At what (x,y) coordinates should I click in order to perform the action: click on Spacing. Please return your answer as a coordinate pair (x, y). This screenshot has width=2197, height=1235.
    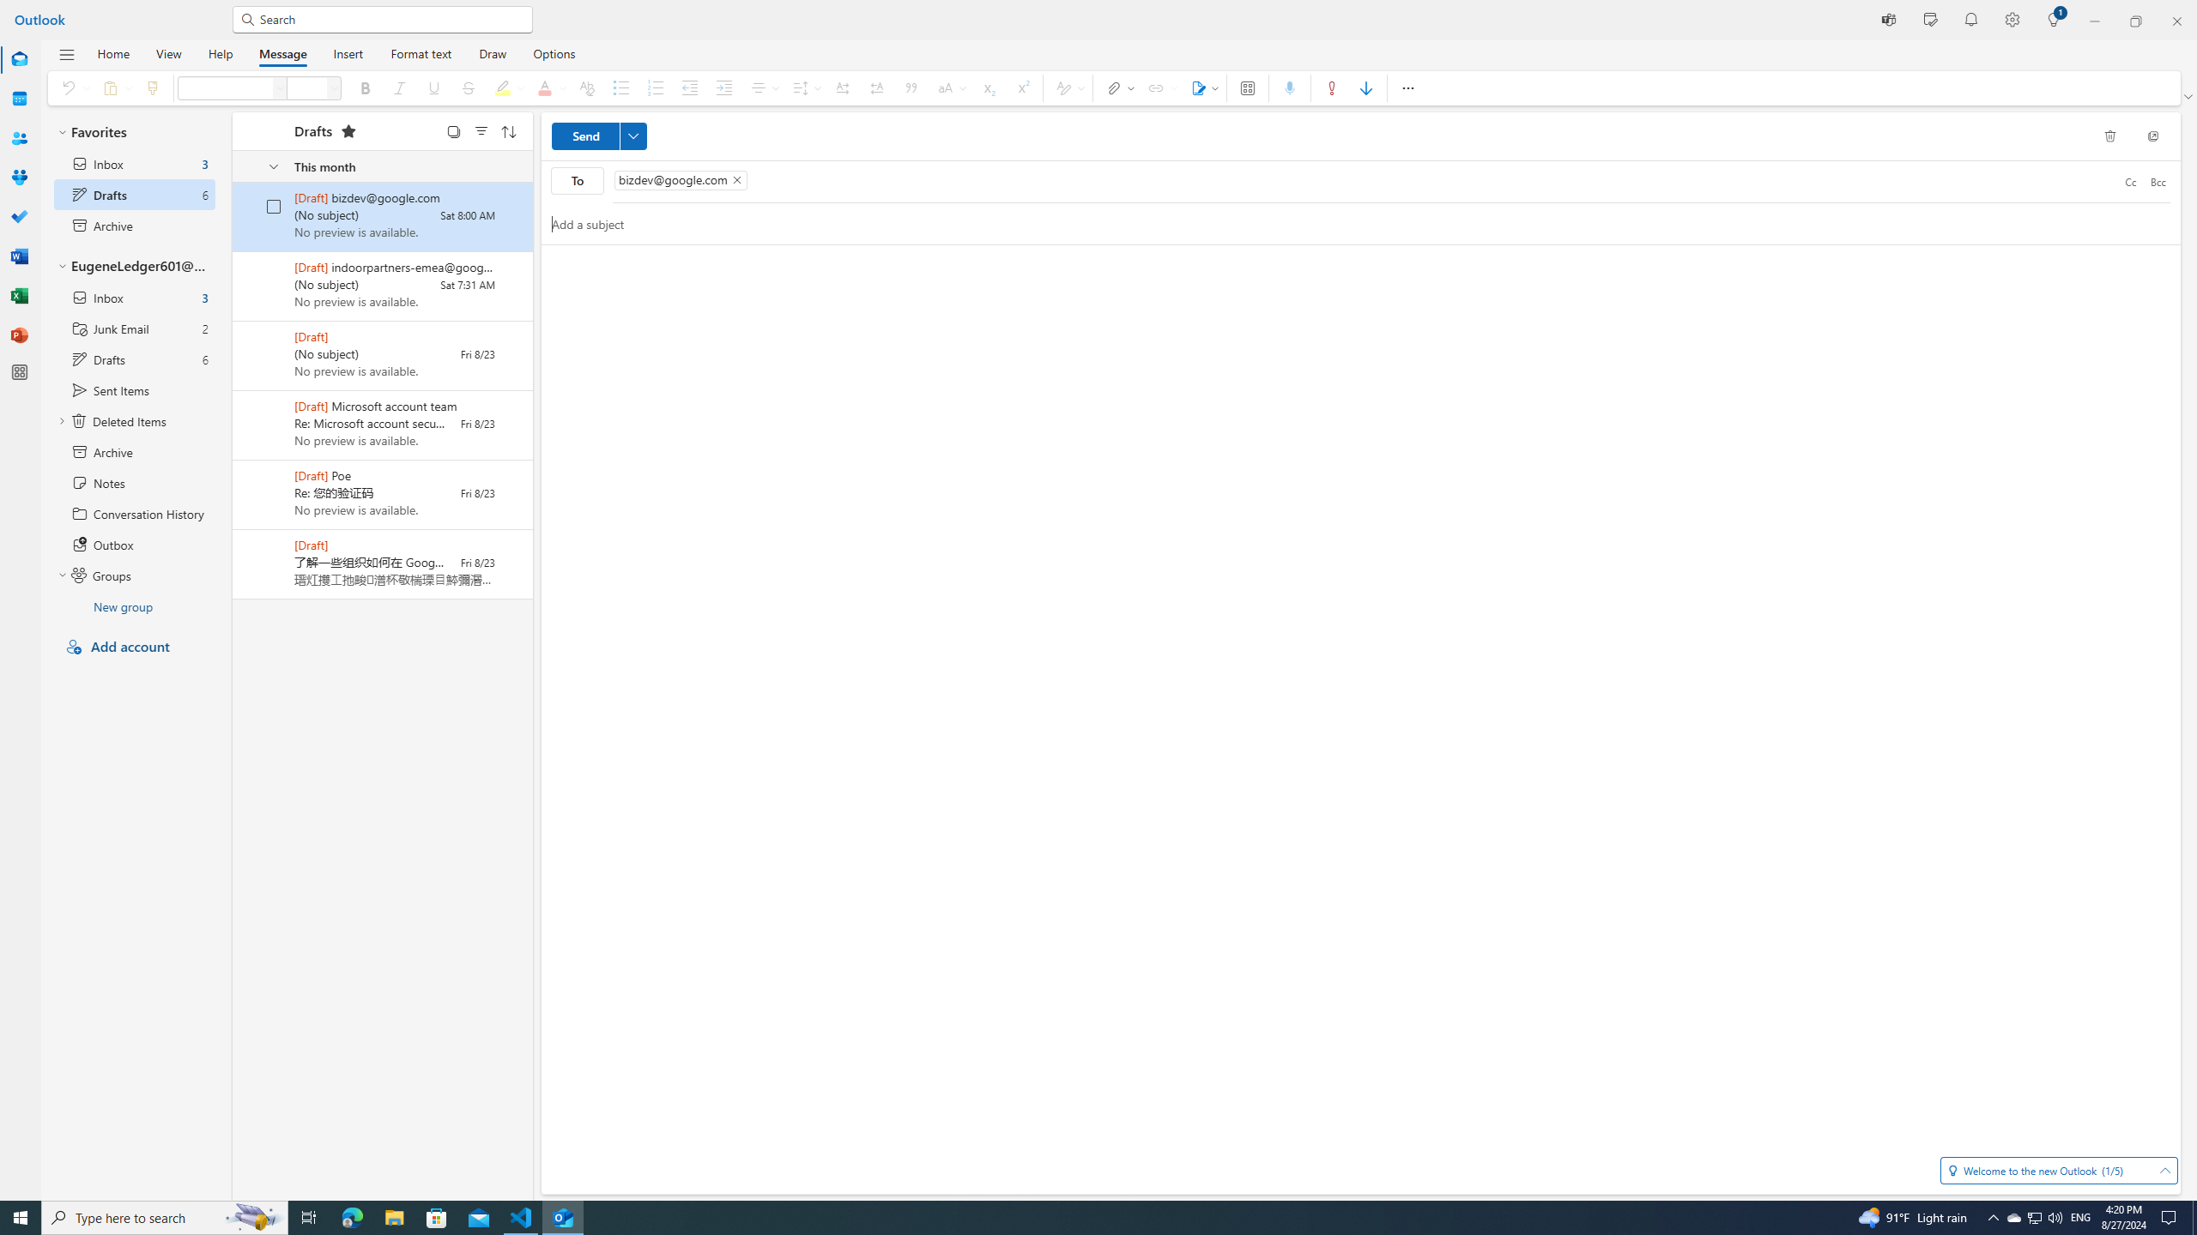
    Looking at the image, I should click on (805, 87).